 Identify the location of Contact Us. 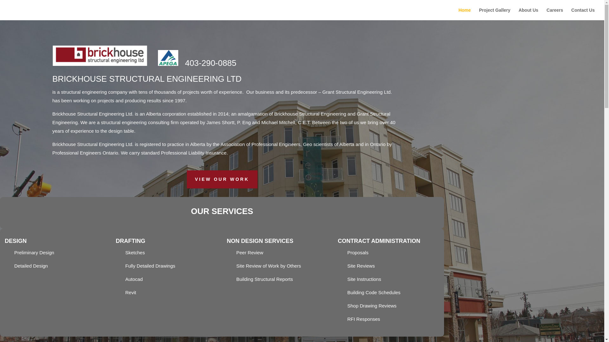
(583, 14).